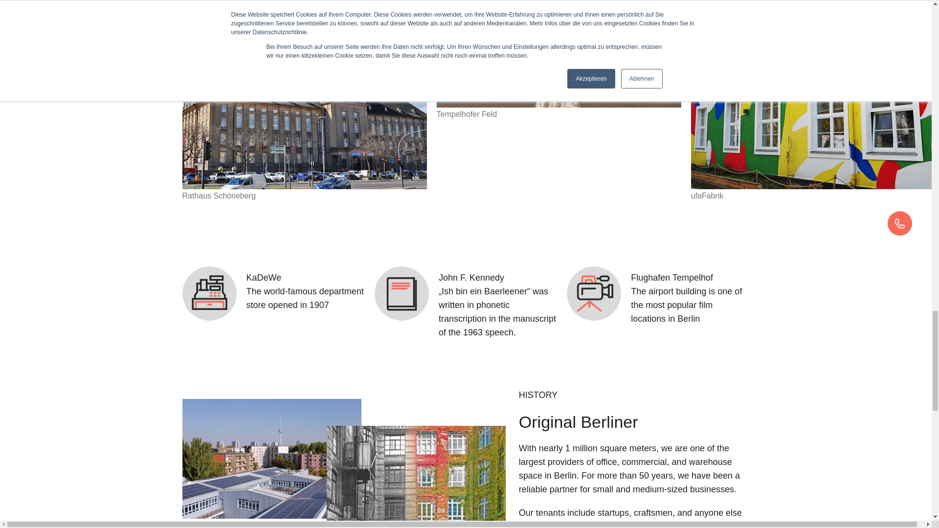  I want to click on schoeneberg-flughafen-tempelhof, so click(594, 293).